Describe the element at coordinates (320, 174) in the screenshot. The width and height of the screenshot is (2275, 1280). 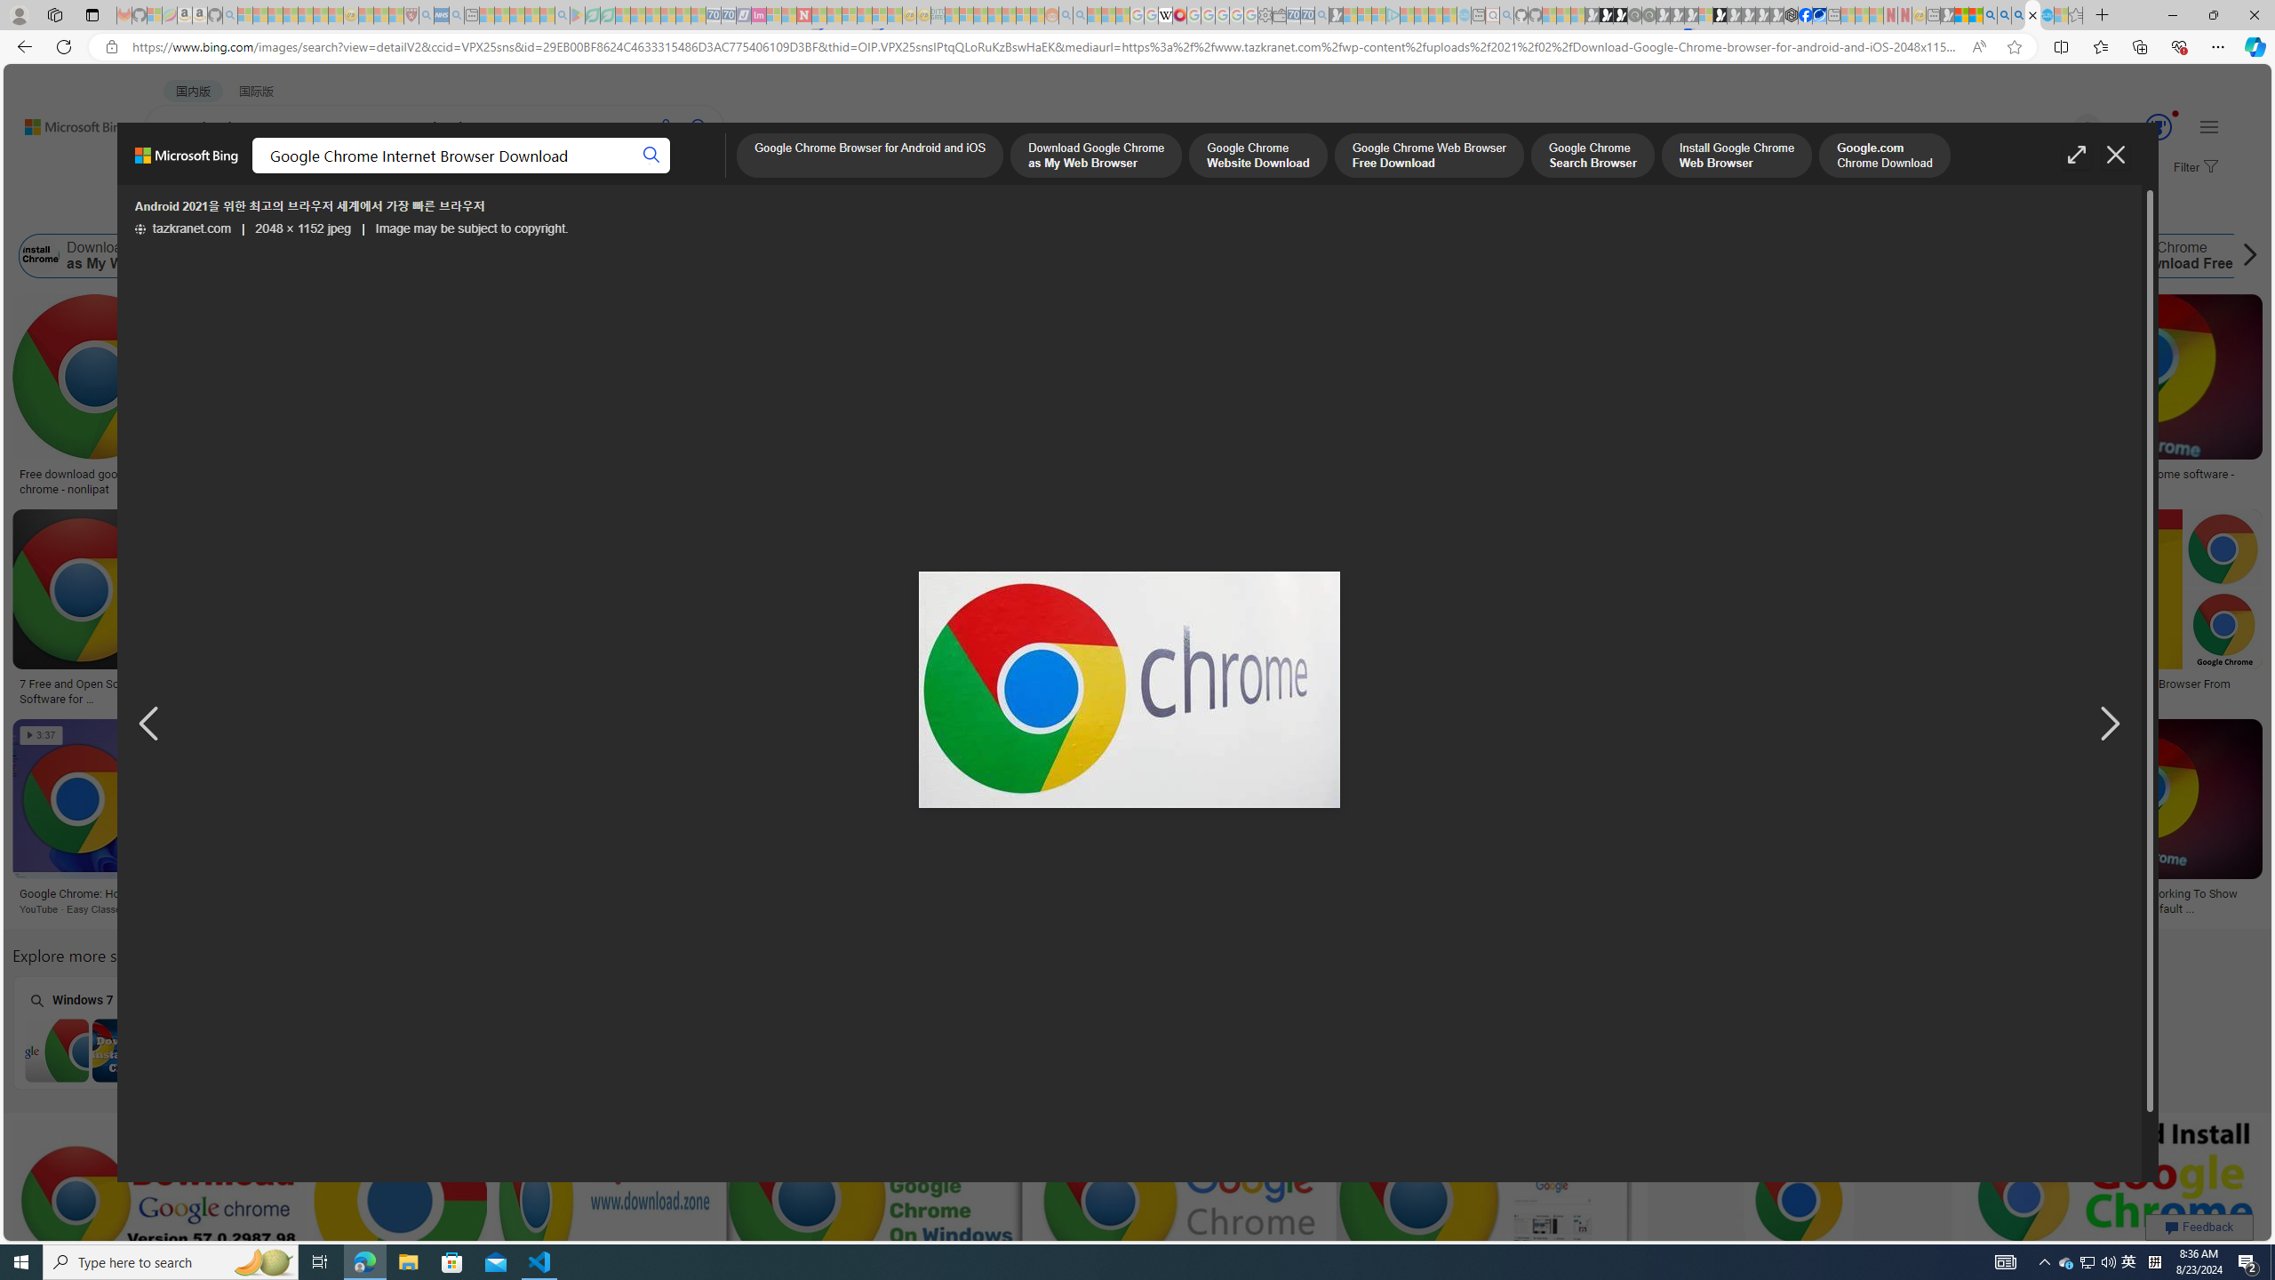
I see `IMAGES` at that location.